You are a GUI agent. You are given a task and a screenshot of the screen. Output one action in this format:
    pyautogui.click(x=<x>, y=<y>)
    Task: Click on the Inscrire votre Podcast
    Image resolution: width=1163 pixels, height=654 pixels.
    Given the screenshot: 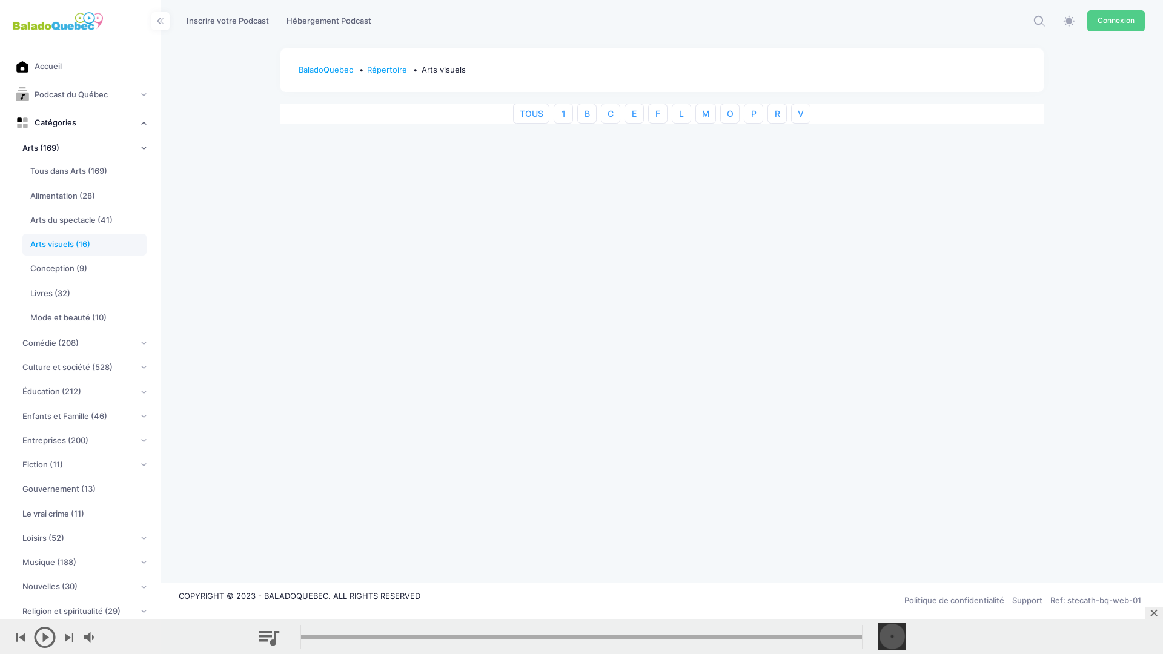 What is the action you would take?
    pyautogui.click(x=228, y=21)
    